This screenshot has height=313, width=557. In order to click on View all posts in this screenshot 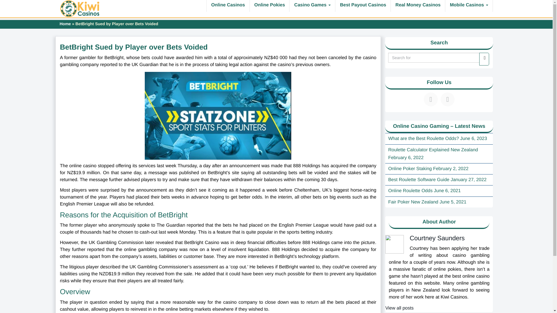, I will do `click(399, 308)`.